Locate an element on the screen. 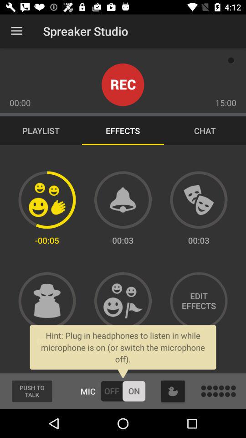  laughter and cheering is located at coordinates (123, 301).